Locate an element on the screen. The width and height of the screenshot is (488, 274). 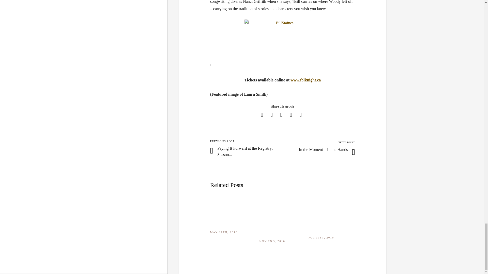
Paying It Forward at the Registry: Season... is located at coordinates (245, 151).